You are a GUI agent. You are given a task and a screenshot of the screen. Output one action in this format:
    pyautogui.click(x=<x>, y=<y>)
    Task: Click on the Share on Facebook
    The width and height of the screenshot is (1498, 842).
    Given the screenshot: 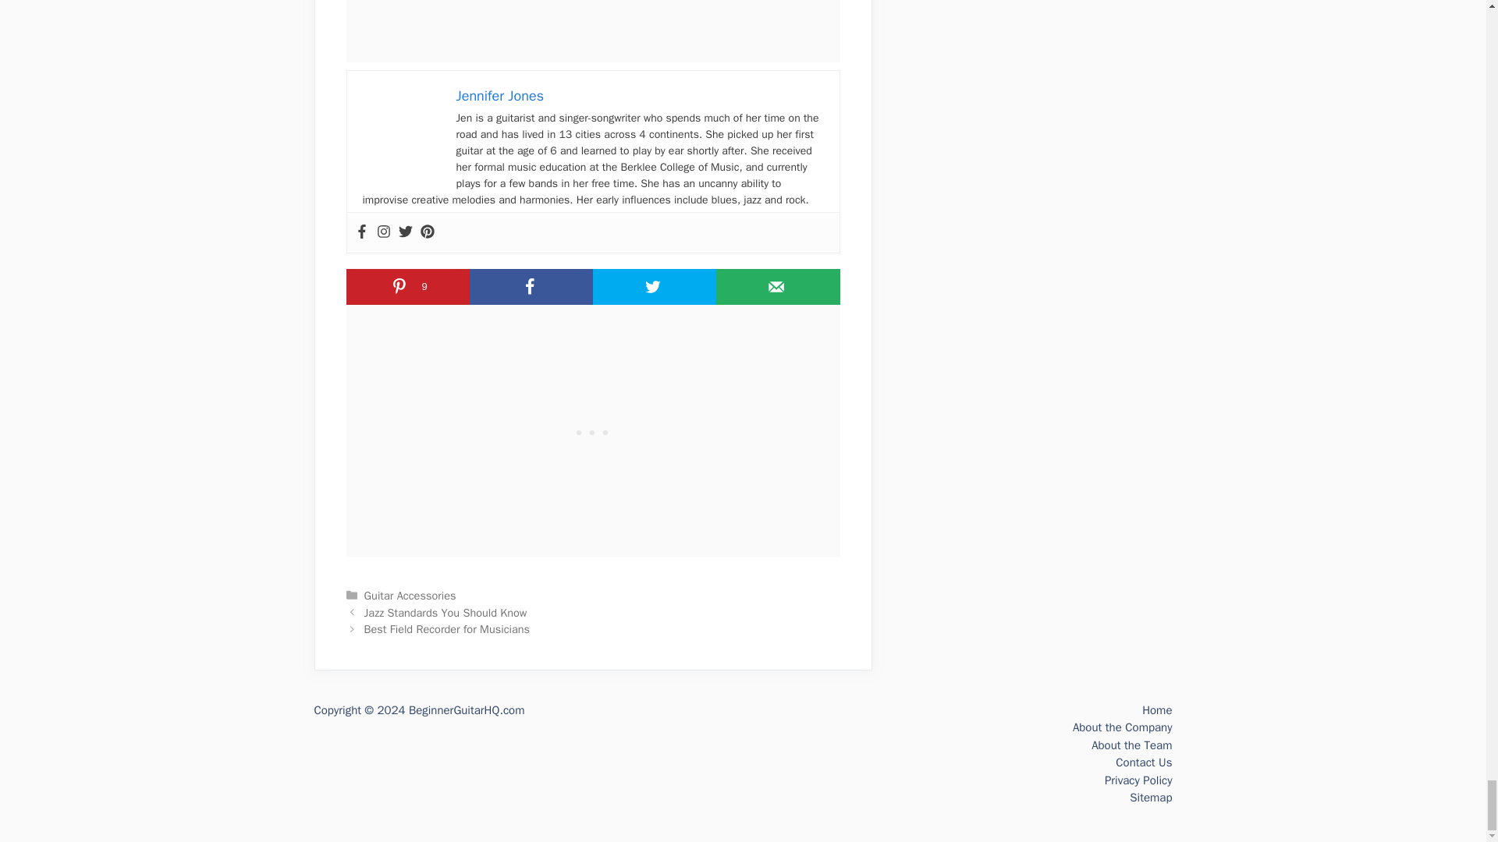 What is the action you would take?
    pyautogui.click(x=531, y=286)
    